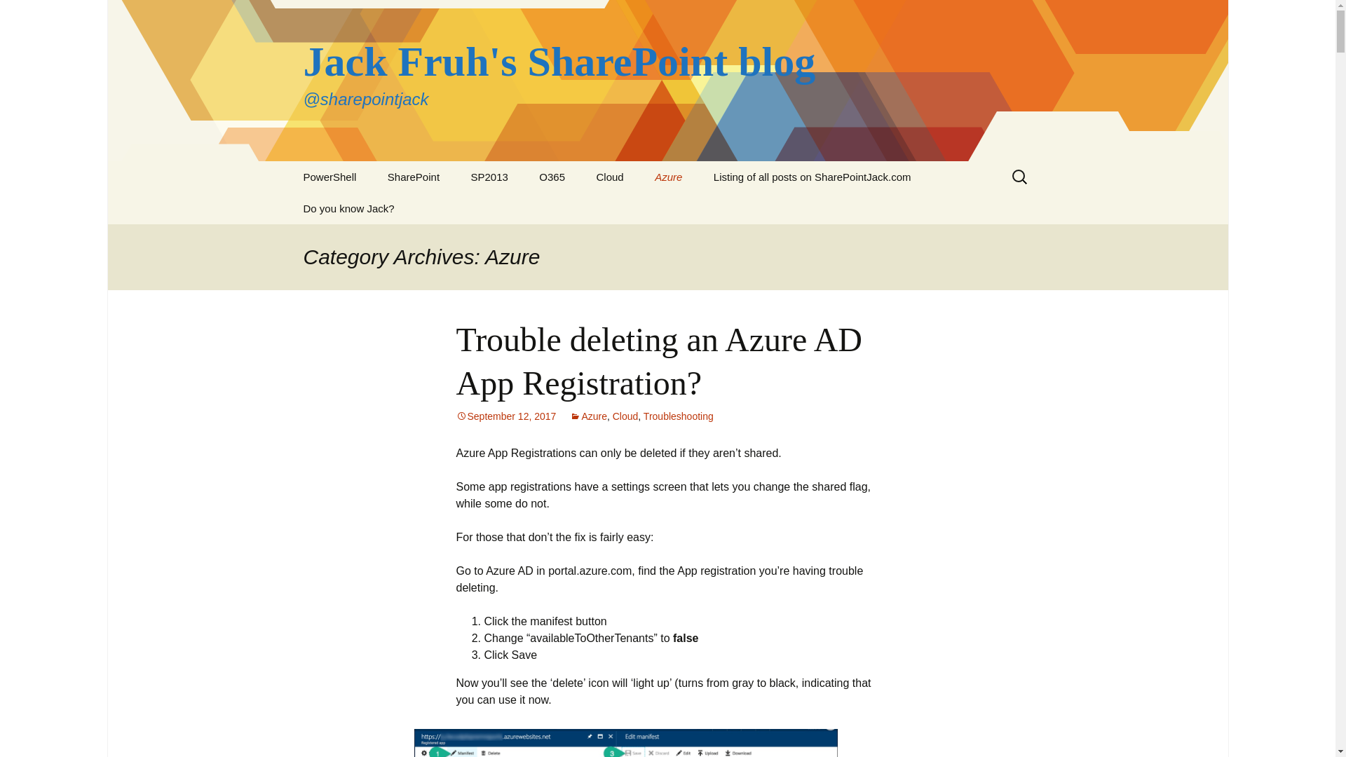  I want to click on Search, so click(17, 15).